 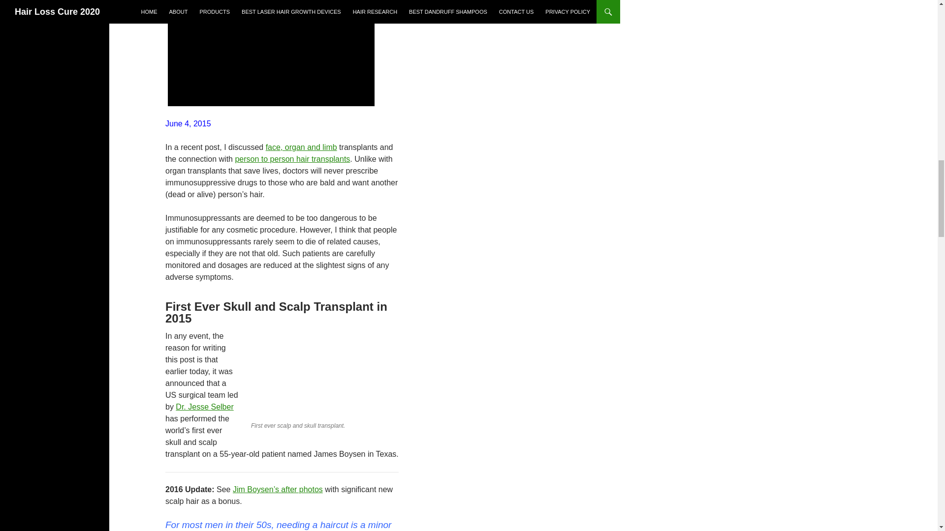 What do you see at coordinates (292, 159) in the screenshot?
I see `person to person hair transplants` at bounding box center [292, 159].